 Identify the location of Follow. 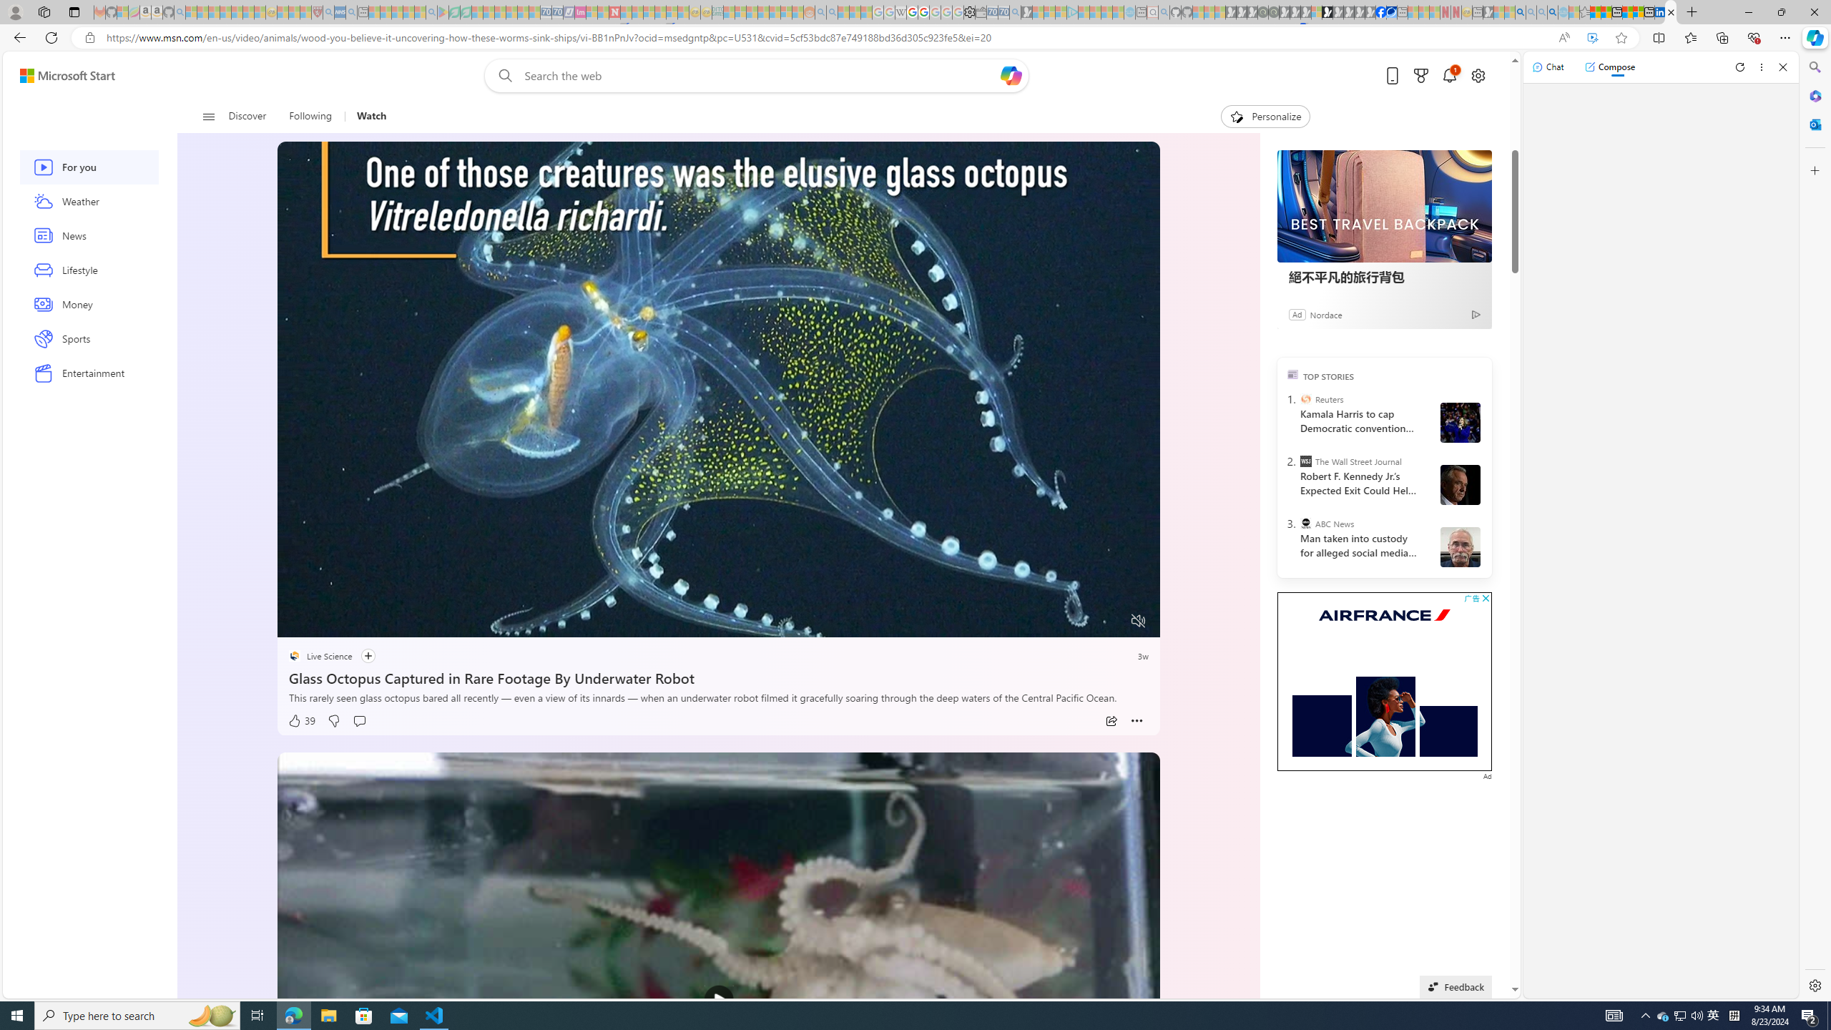
(368, 656).